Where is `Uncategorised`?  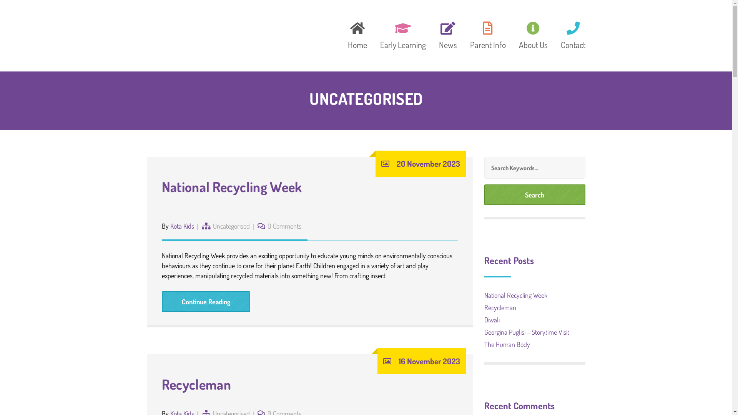 Uncategorised is located at coordinates (231, 226).